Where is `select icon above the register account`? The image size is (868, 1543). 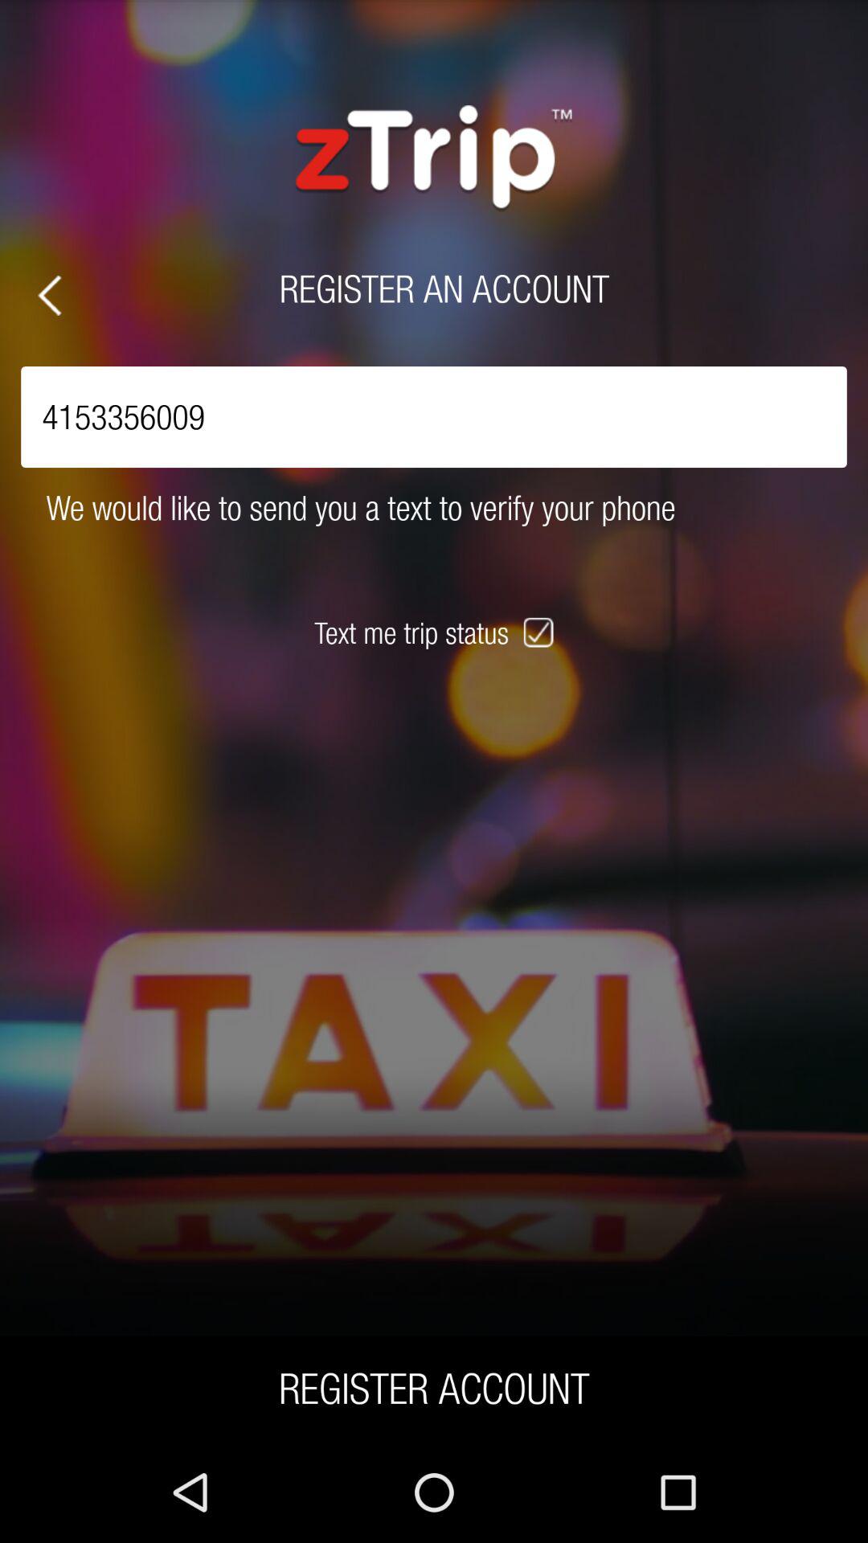 select icon above the register account is located at coordinates (540, 632).